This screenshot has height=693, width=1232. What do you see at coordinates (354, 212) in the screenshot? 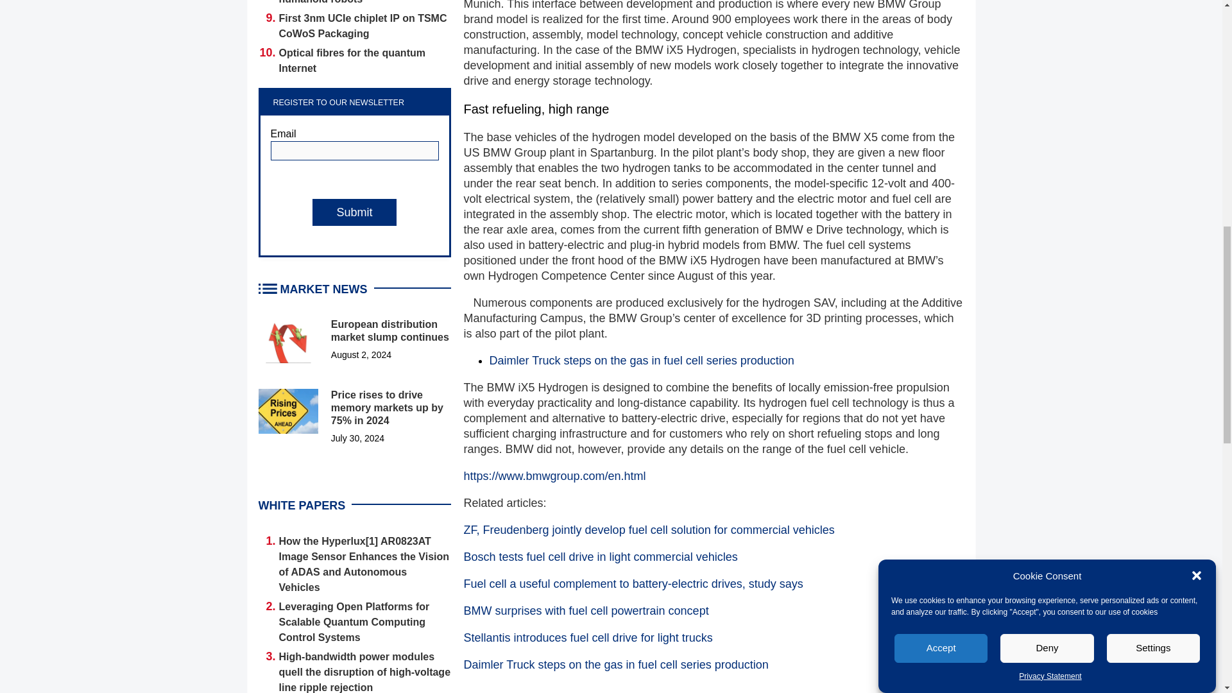
I see `Submit` at bounding box center [354, 212].